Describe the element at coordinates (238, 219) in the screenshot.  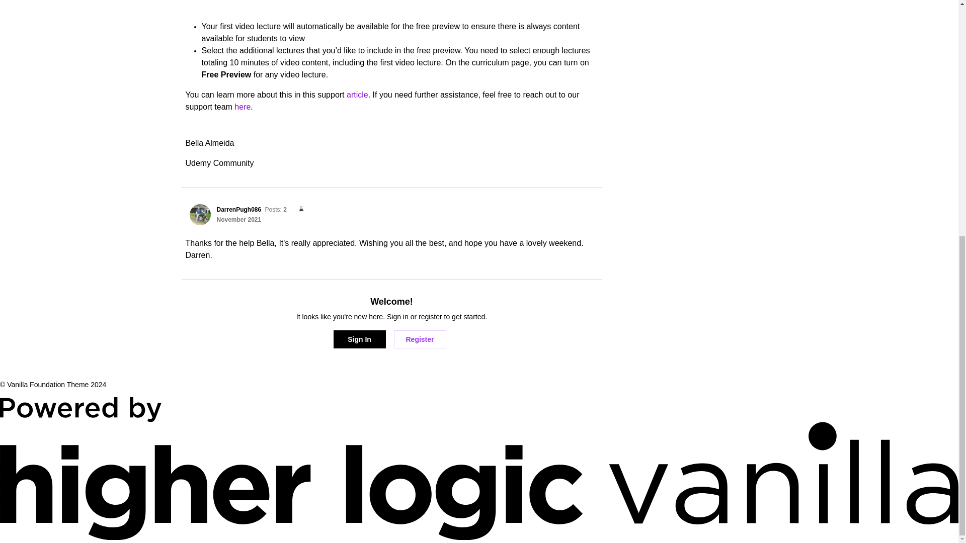
I see `November 2021` at that location.